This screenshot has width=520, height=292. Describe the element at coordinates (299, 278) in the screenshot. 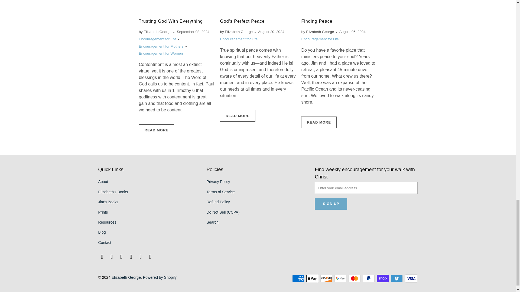

I see `American Express` at that location.